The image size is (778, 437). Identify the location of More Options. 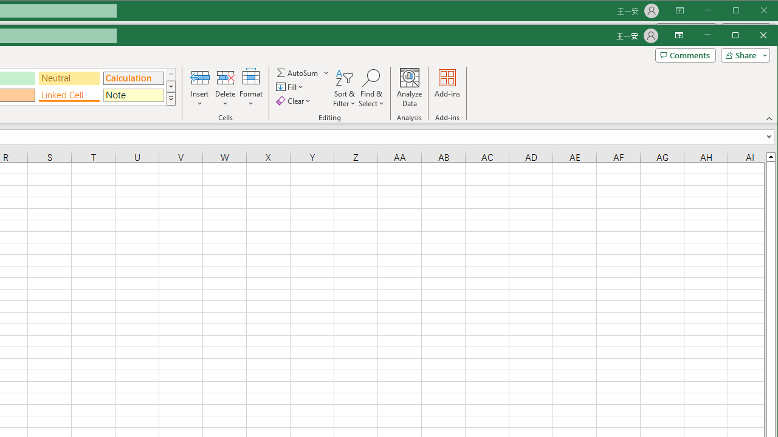
(327, 73).